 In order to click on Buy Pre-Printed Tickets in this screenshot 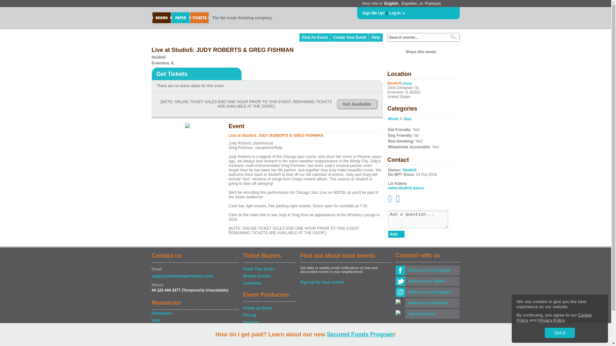, I will do `click(269, 329)`.